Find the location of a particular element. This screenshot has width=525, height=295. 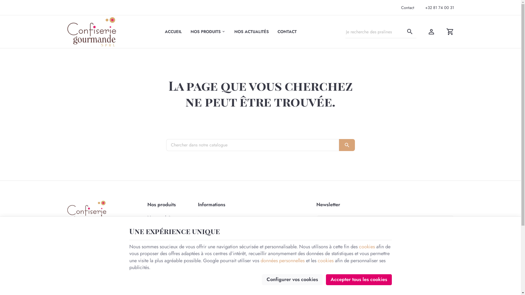

NOS PRODUITS is located at coordinates (208, 32).